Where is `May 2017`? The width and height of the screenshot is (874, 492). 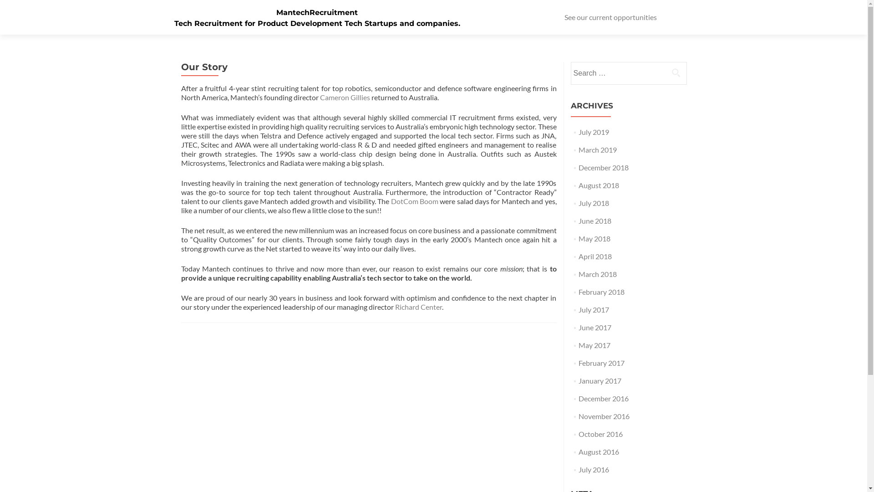 May 2017 is located at coordinates (595, 345).